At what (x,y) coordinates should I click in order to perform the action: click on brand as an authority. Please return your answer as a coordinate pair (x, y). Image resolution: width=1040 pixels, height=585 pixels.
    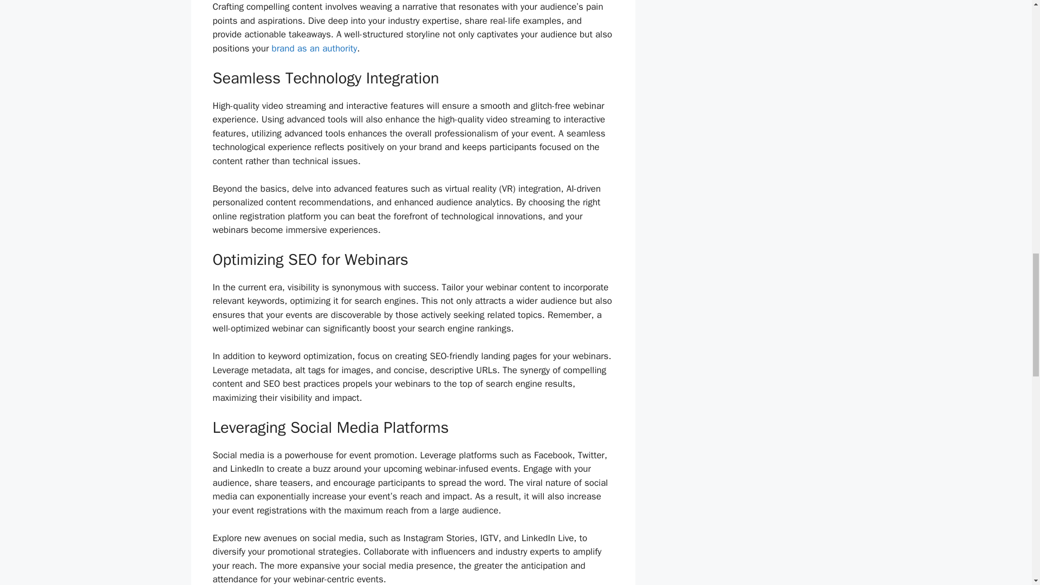
    Looking at the image, I should click on (314, 48).